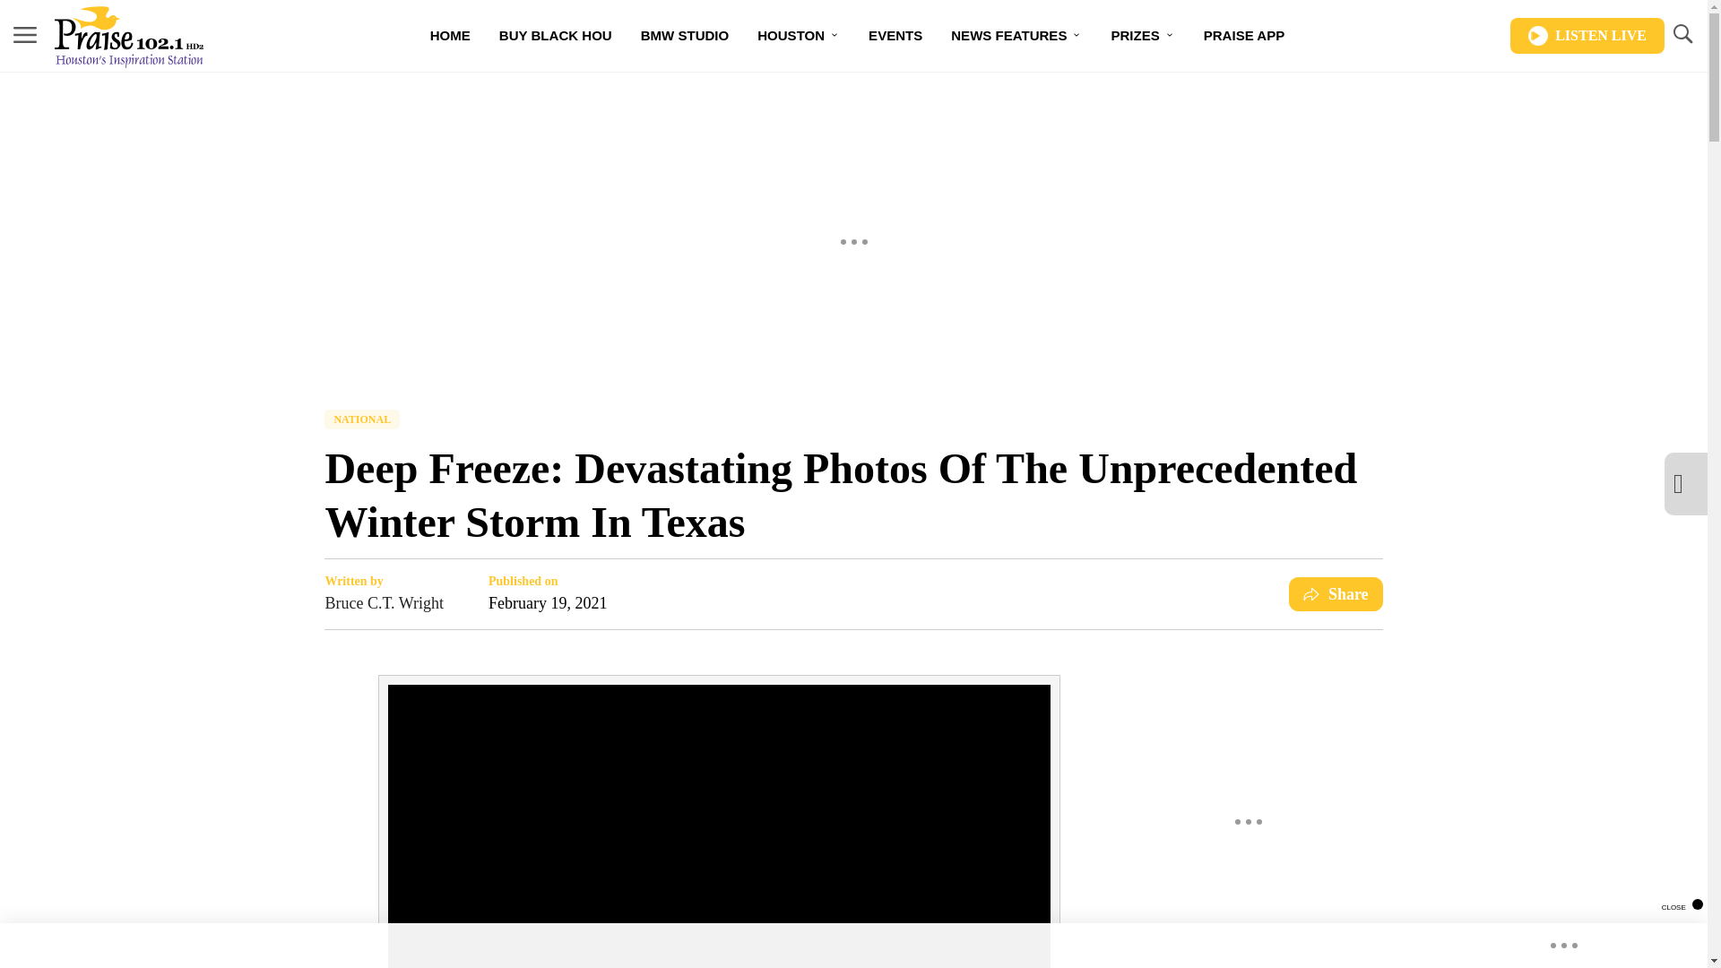 This screenshot has height=968, width=1721. I want to click on NATIONAL, so click(362, 419).